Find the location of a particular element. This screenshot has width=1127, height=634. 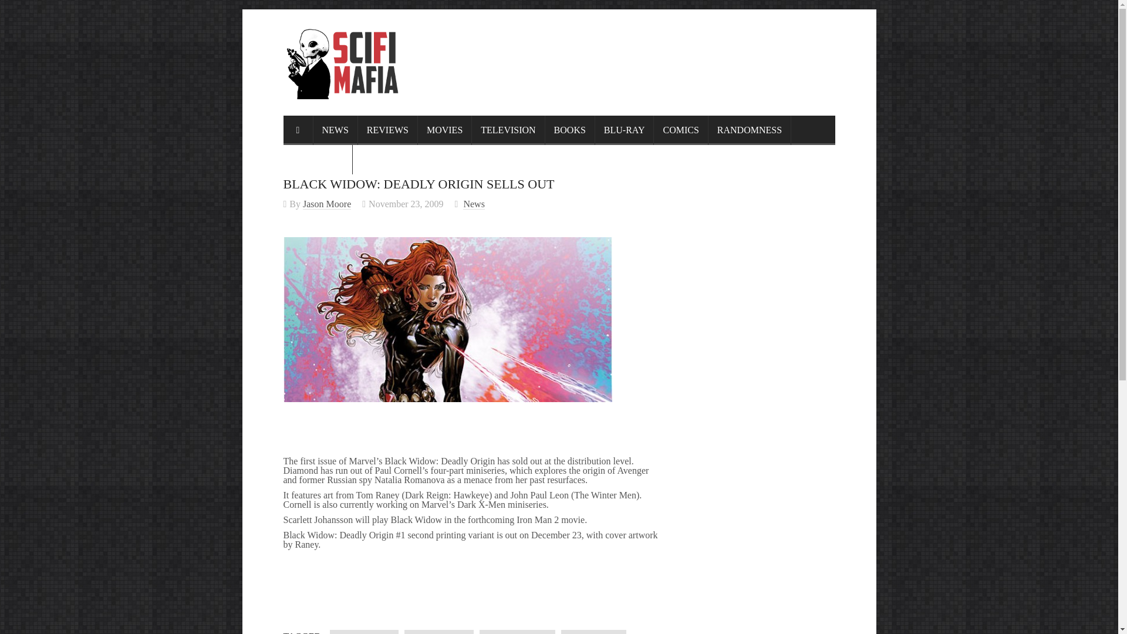

Posts by Jason Moore is located at coordinates (326, 204).